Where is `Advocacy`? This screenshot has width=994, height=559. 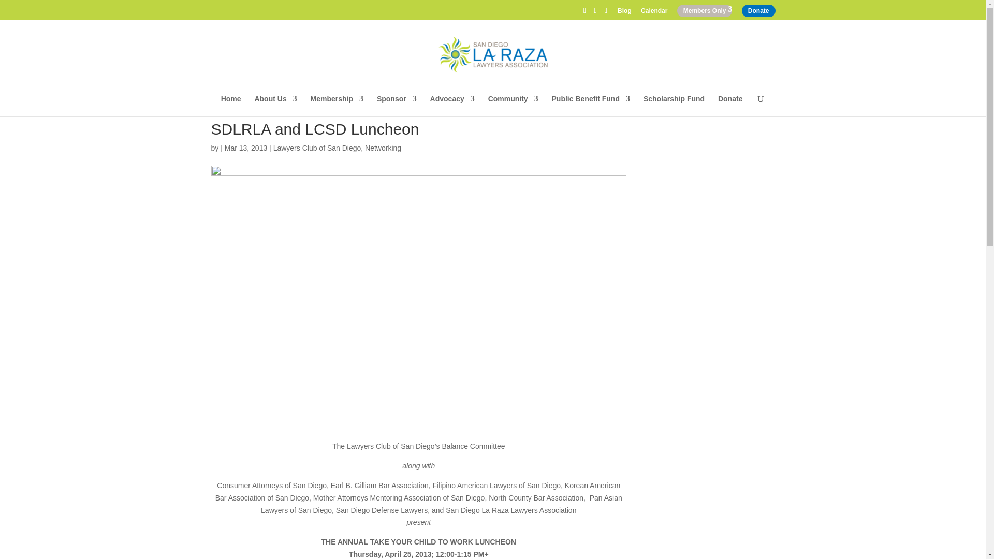 Advocacy is located at coordinates (452, 106).